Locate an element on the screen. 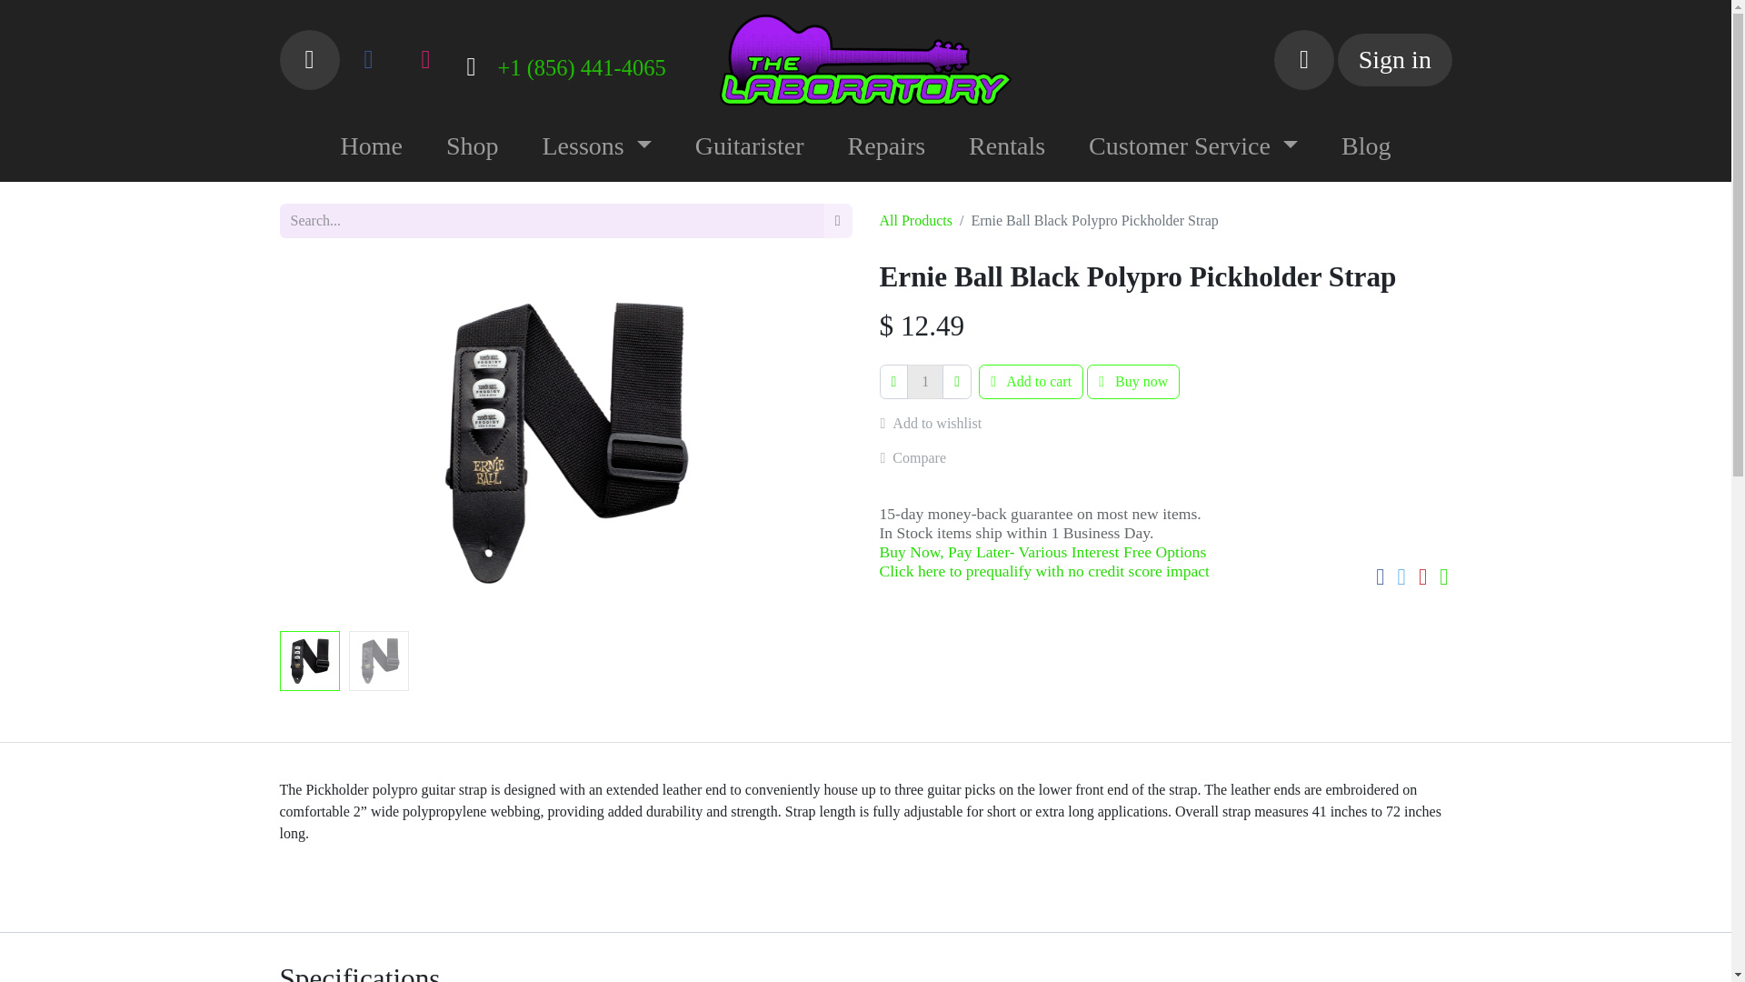 Image resolution: width=1745 pixels, height=982 pixels. Guitarister is located at coordinates (749, 145).